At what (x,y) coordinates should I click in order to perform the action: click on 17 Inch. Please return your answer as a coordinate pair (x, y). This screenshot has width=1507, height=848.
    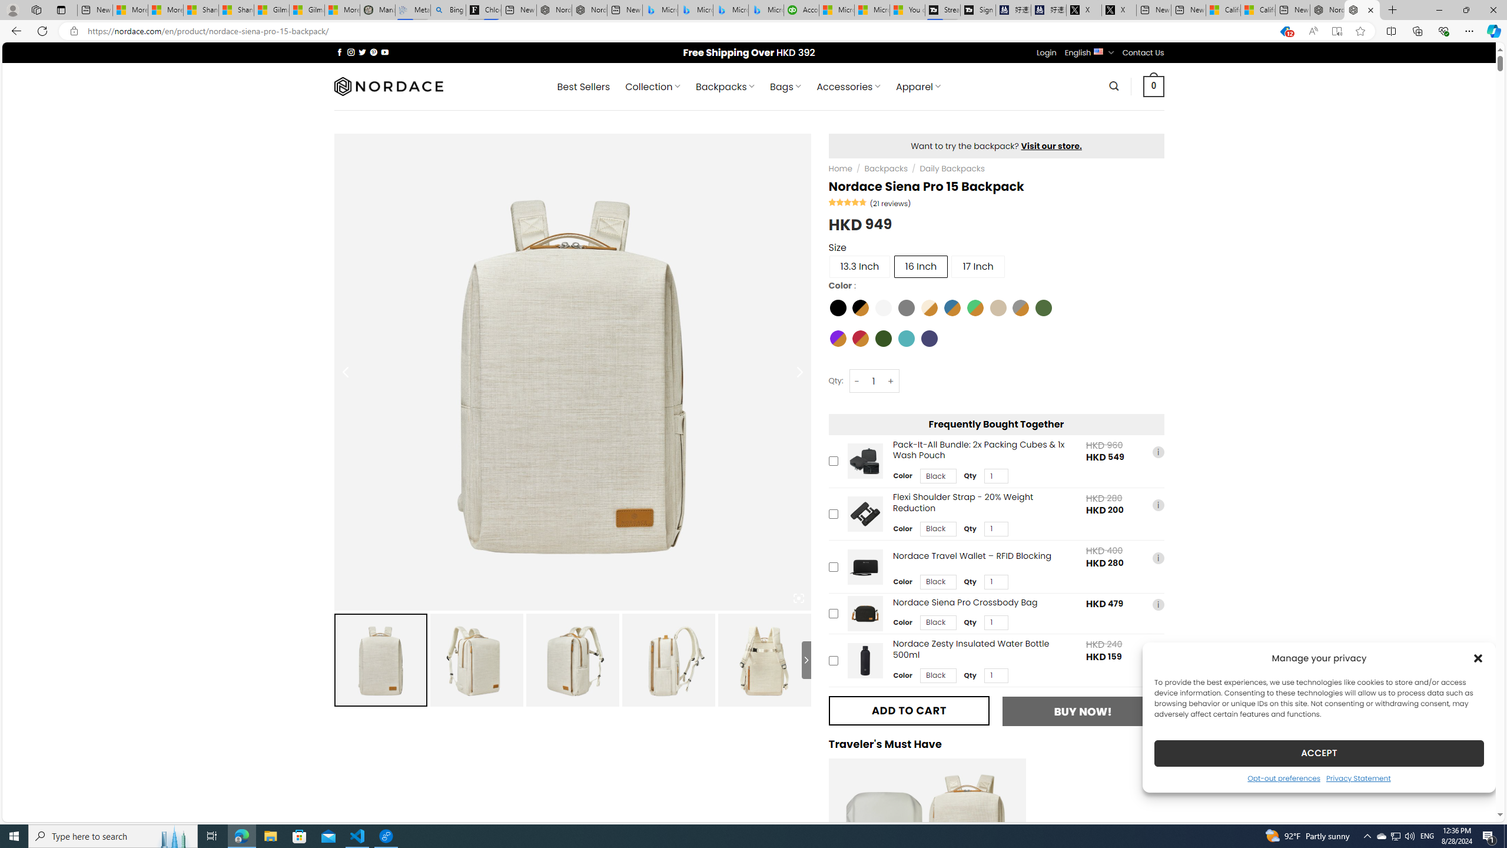
    Looking at the image, I should click on (978, 266).